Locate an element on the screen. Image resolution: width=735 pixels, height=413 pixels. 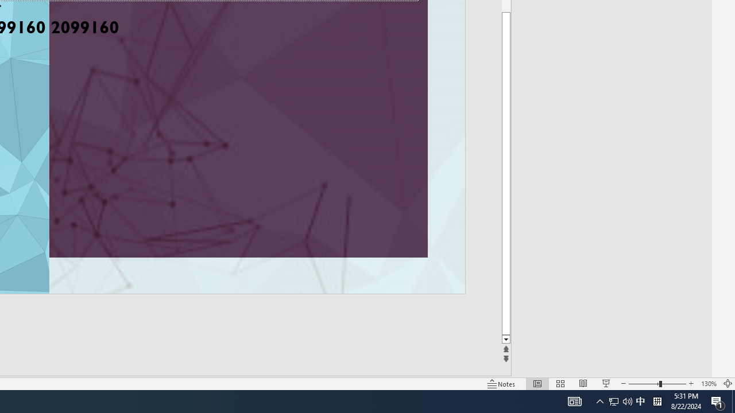
Line down is located at coordinates (523, 340).